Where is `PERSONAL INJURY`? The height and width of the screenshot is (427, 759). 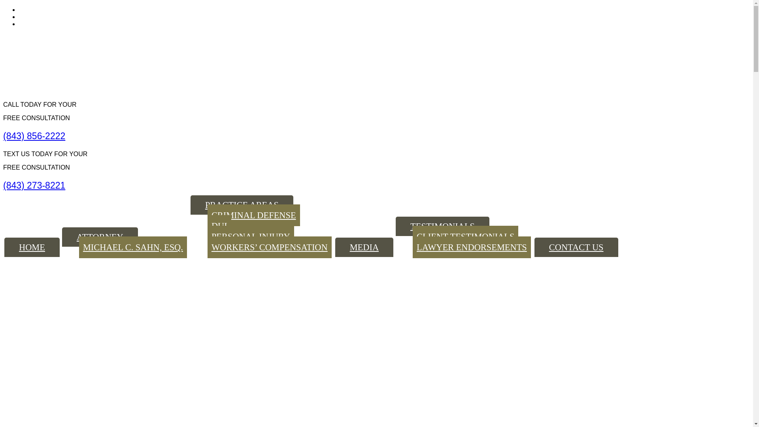 PERSONAL INJURY is located at coordinates (251, 236).